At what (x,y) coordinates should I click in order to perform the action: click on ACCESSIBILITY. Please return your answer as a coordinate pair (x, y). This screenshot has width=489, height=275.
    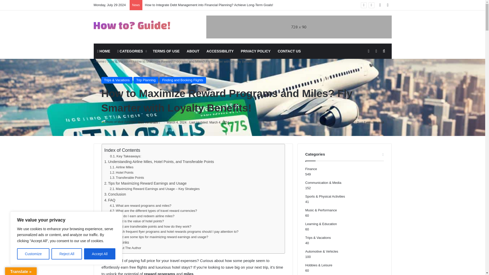
    Looking at the image, I should click on (220, 51).